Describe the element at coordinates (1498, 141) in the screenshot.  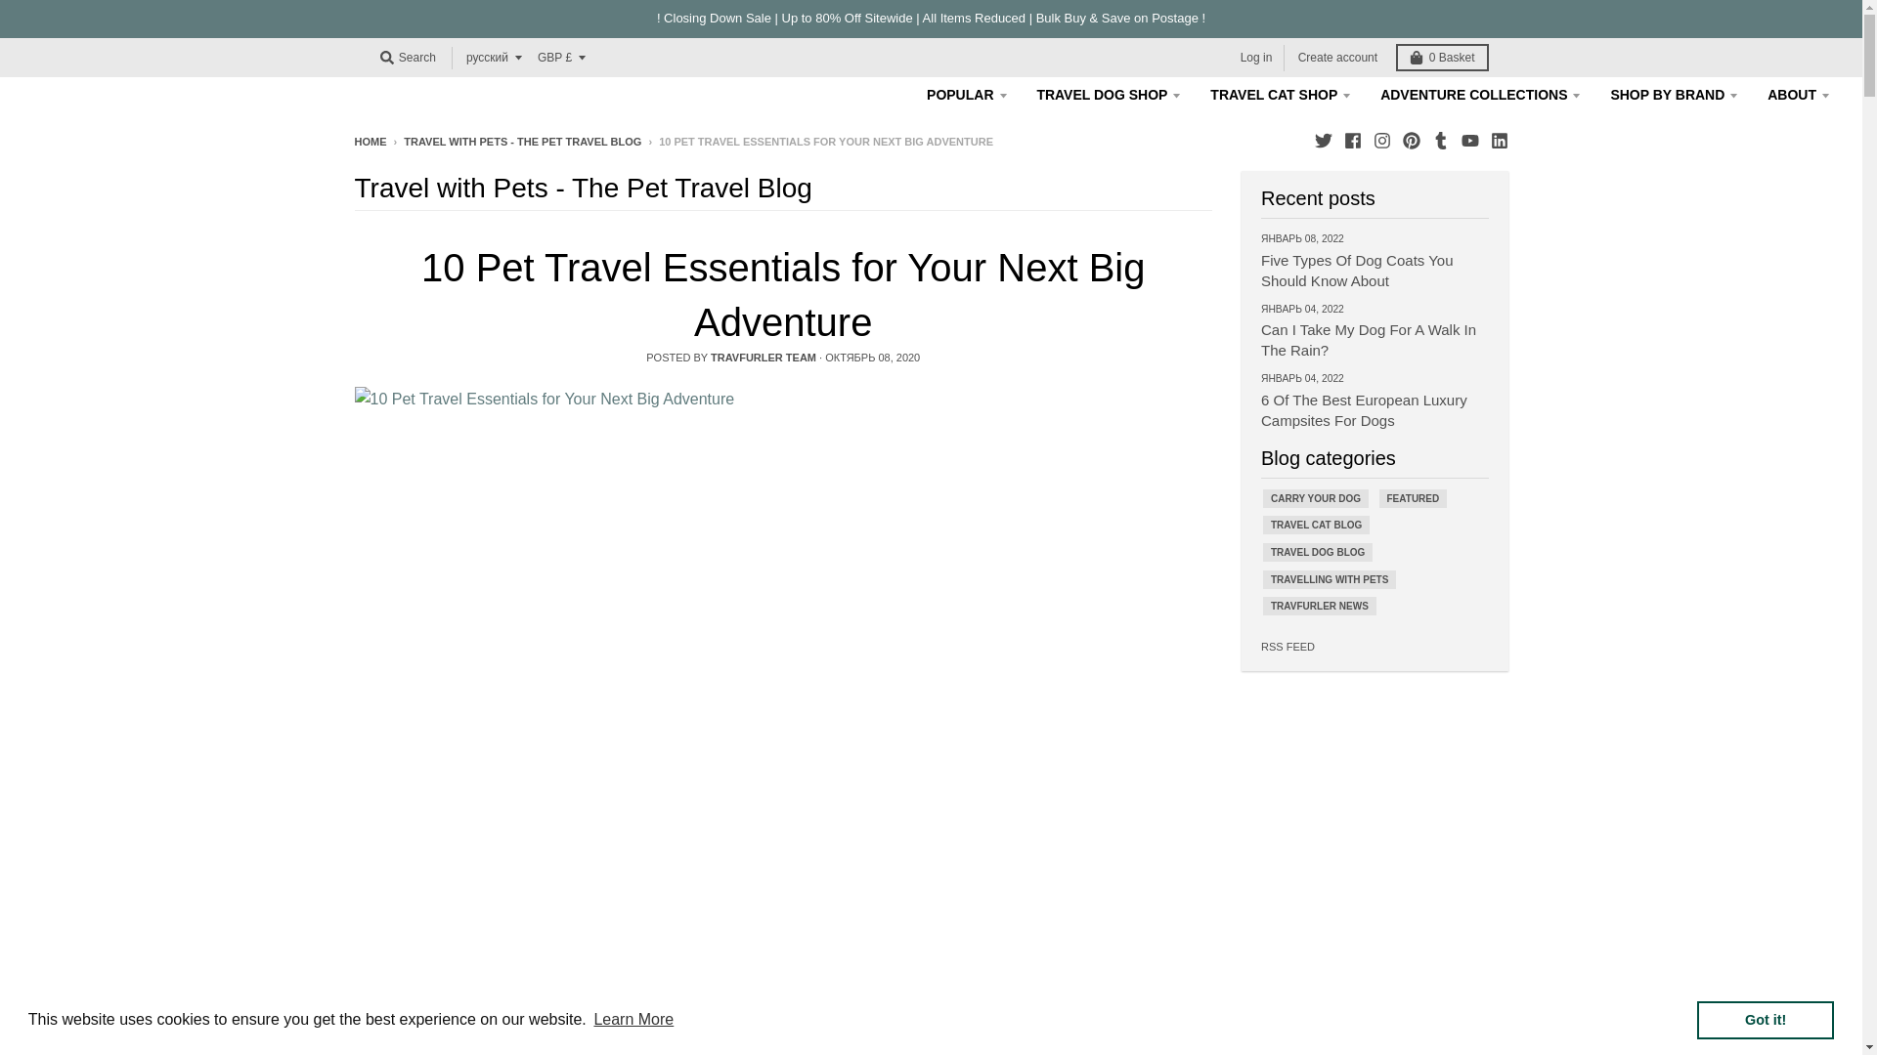
I see `LinkedIn - Travfurler` at that location.